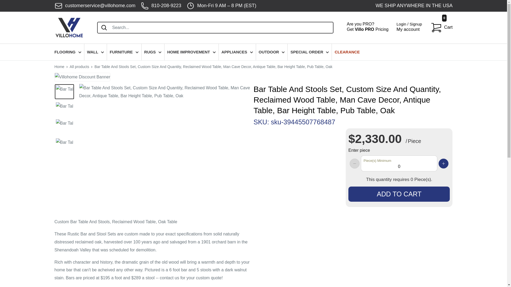 The width and height of the screenshot is (511, 287). I want to click on 810-208-9223, so click(161, 6).